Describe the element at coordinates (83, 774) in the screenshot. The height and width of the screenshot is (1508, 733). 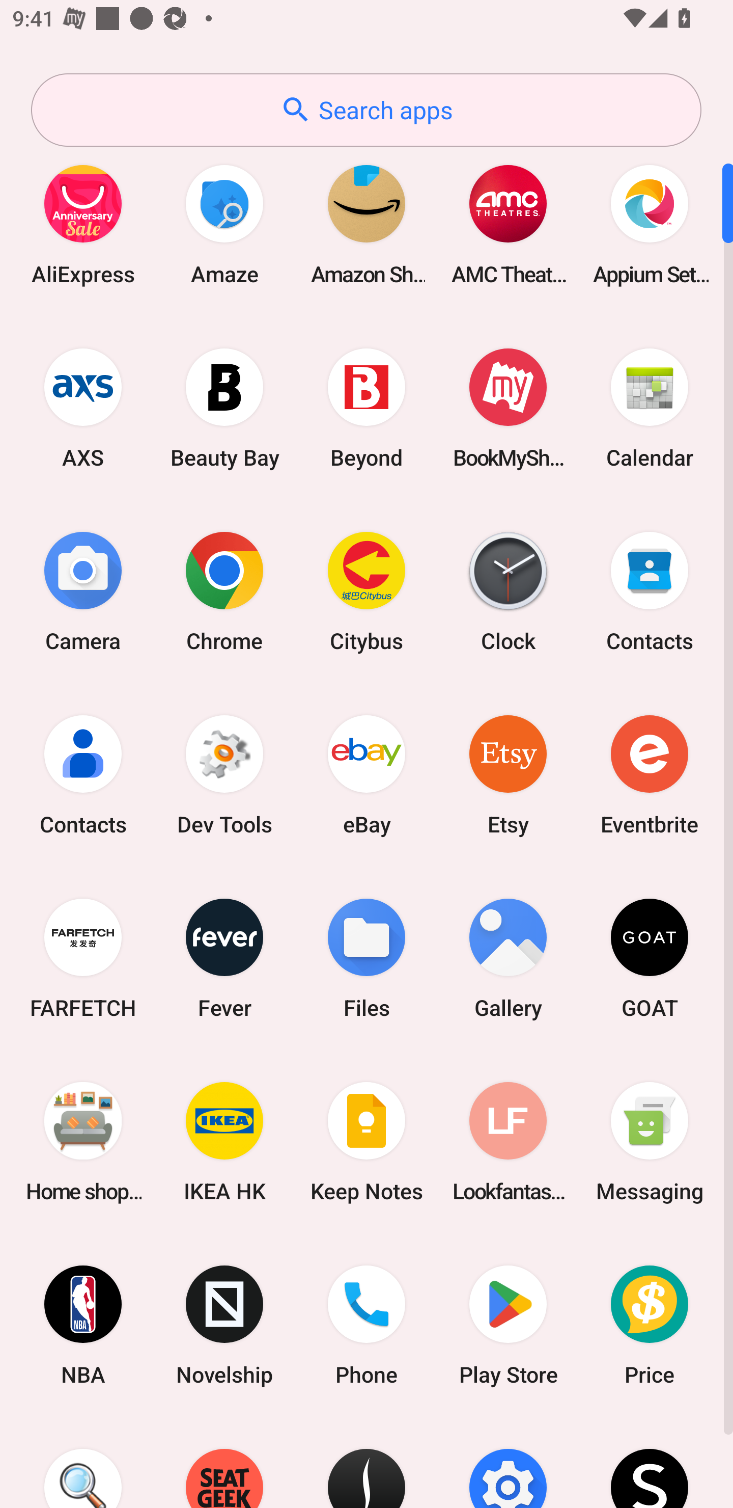
I see `Contacts` at that location.